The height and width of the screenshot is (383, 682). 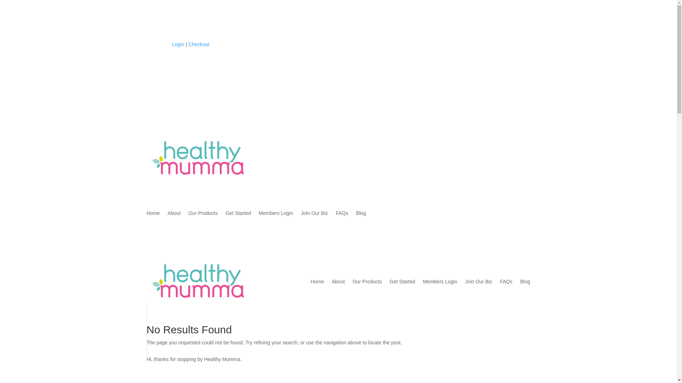 What do you see at coordinates (440, 282) in the screenshot?
I see `Members Login` at bounding box center [440, 282].